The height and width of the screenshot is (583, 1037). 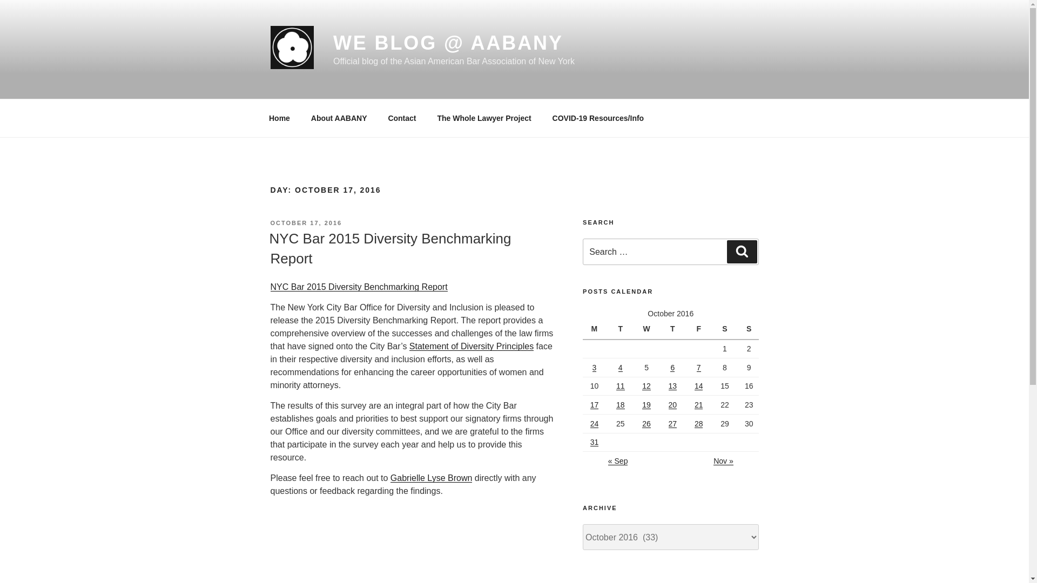 I want to click on 14, so click(x=699, y=385).